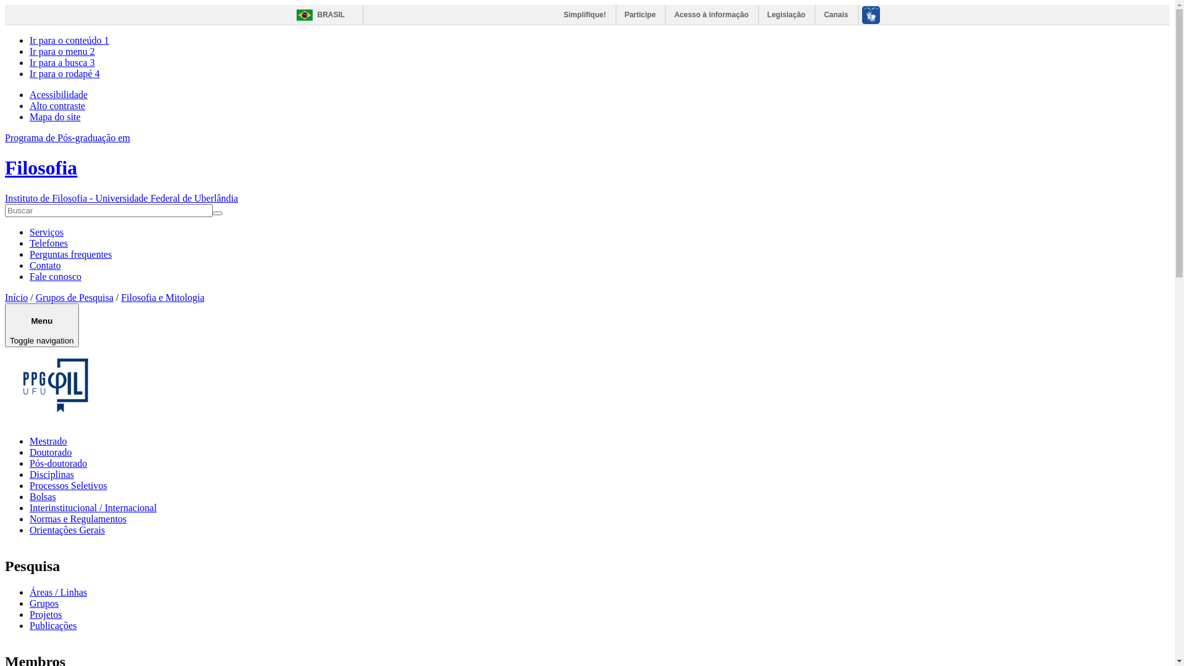 The height and width of the screenshot is (666, 1184). I want to click on Alto contraste, so click(57, 106).